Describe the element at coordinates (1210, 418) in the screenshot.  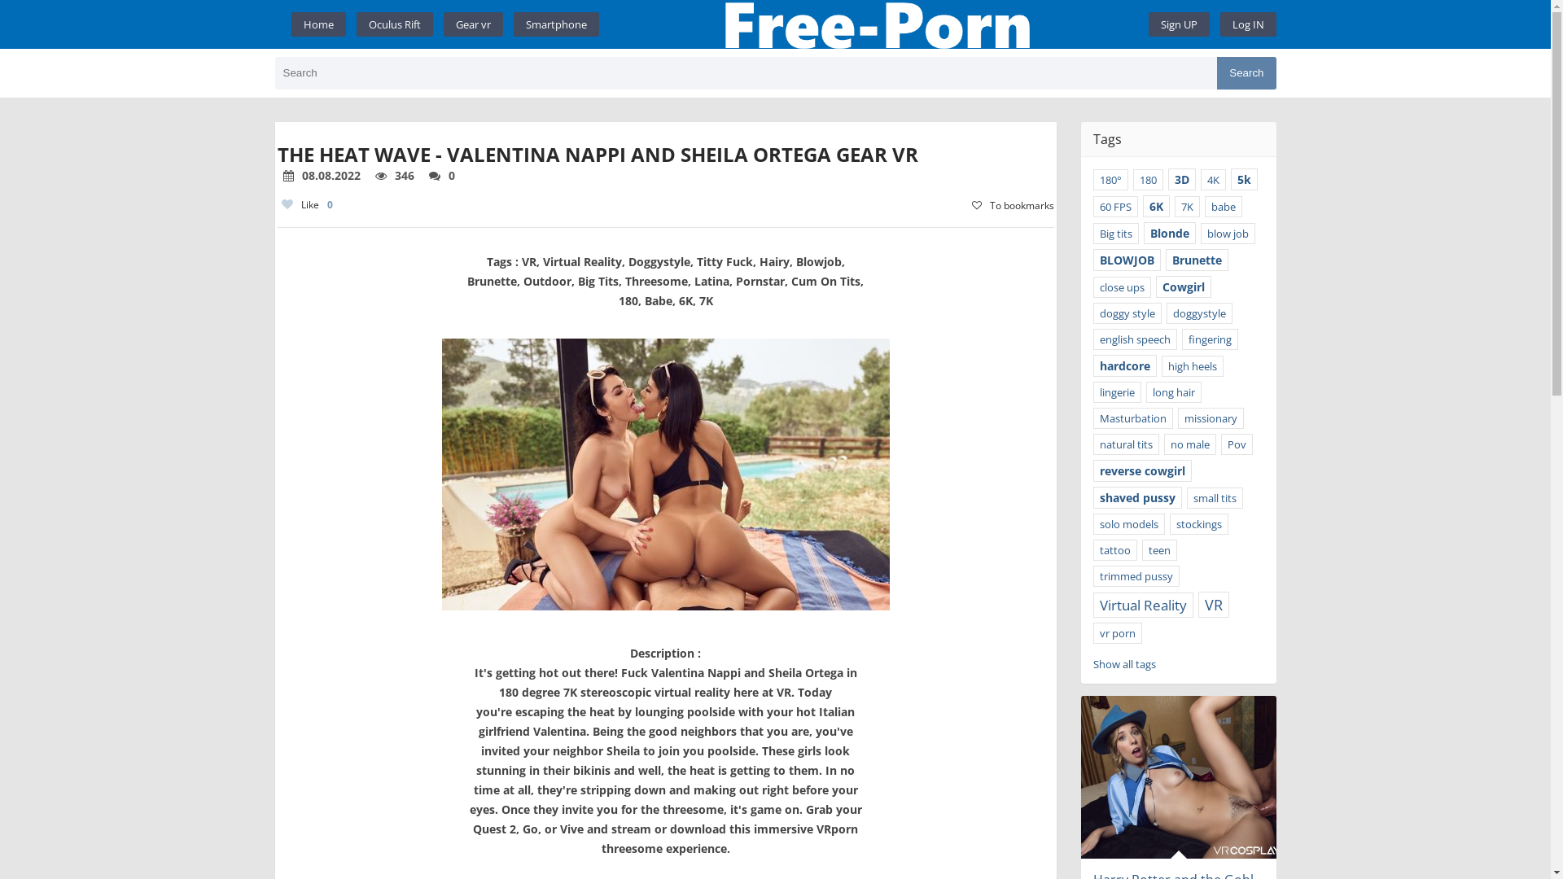
I see `missionary` at that location.